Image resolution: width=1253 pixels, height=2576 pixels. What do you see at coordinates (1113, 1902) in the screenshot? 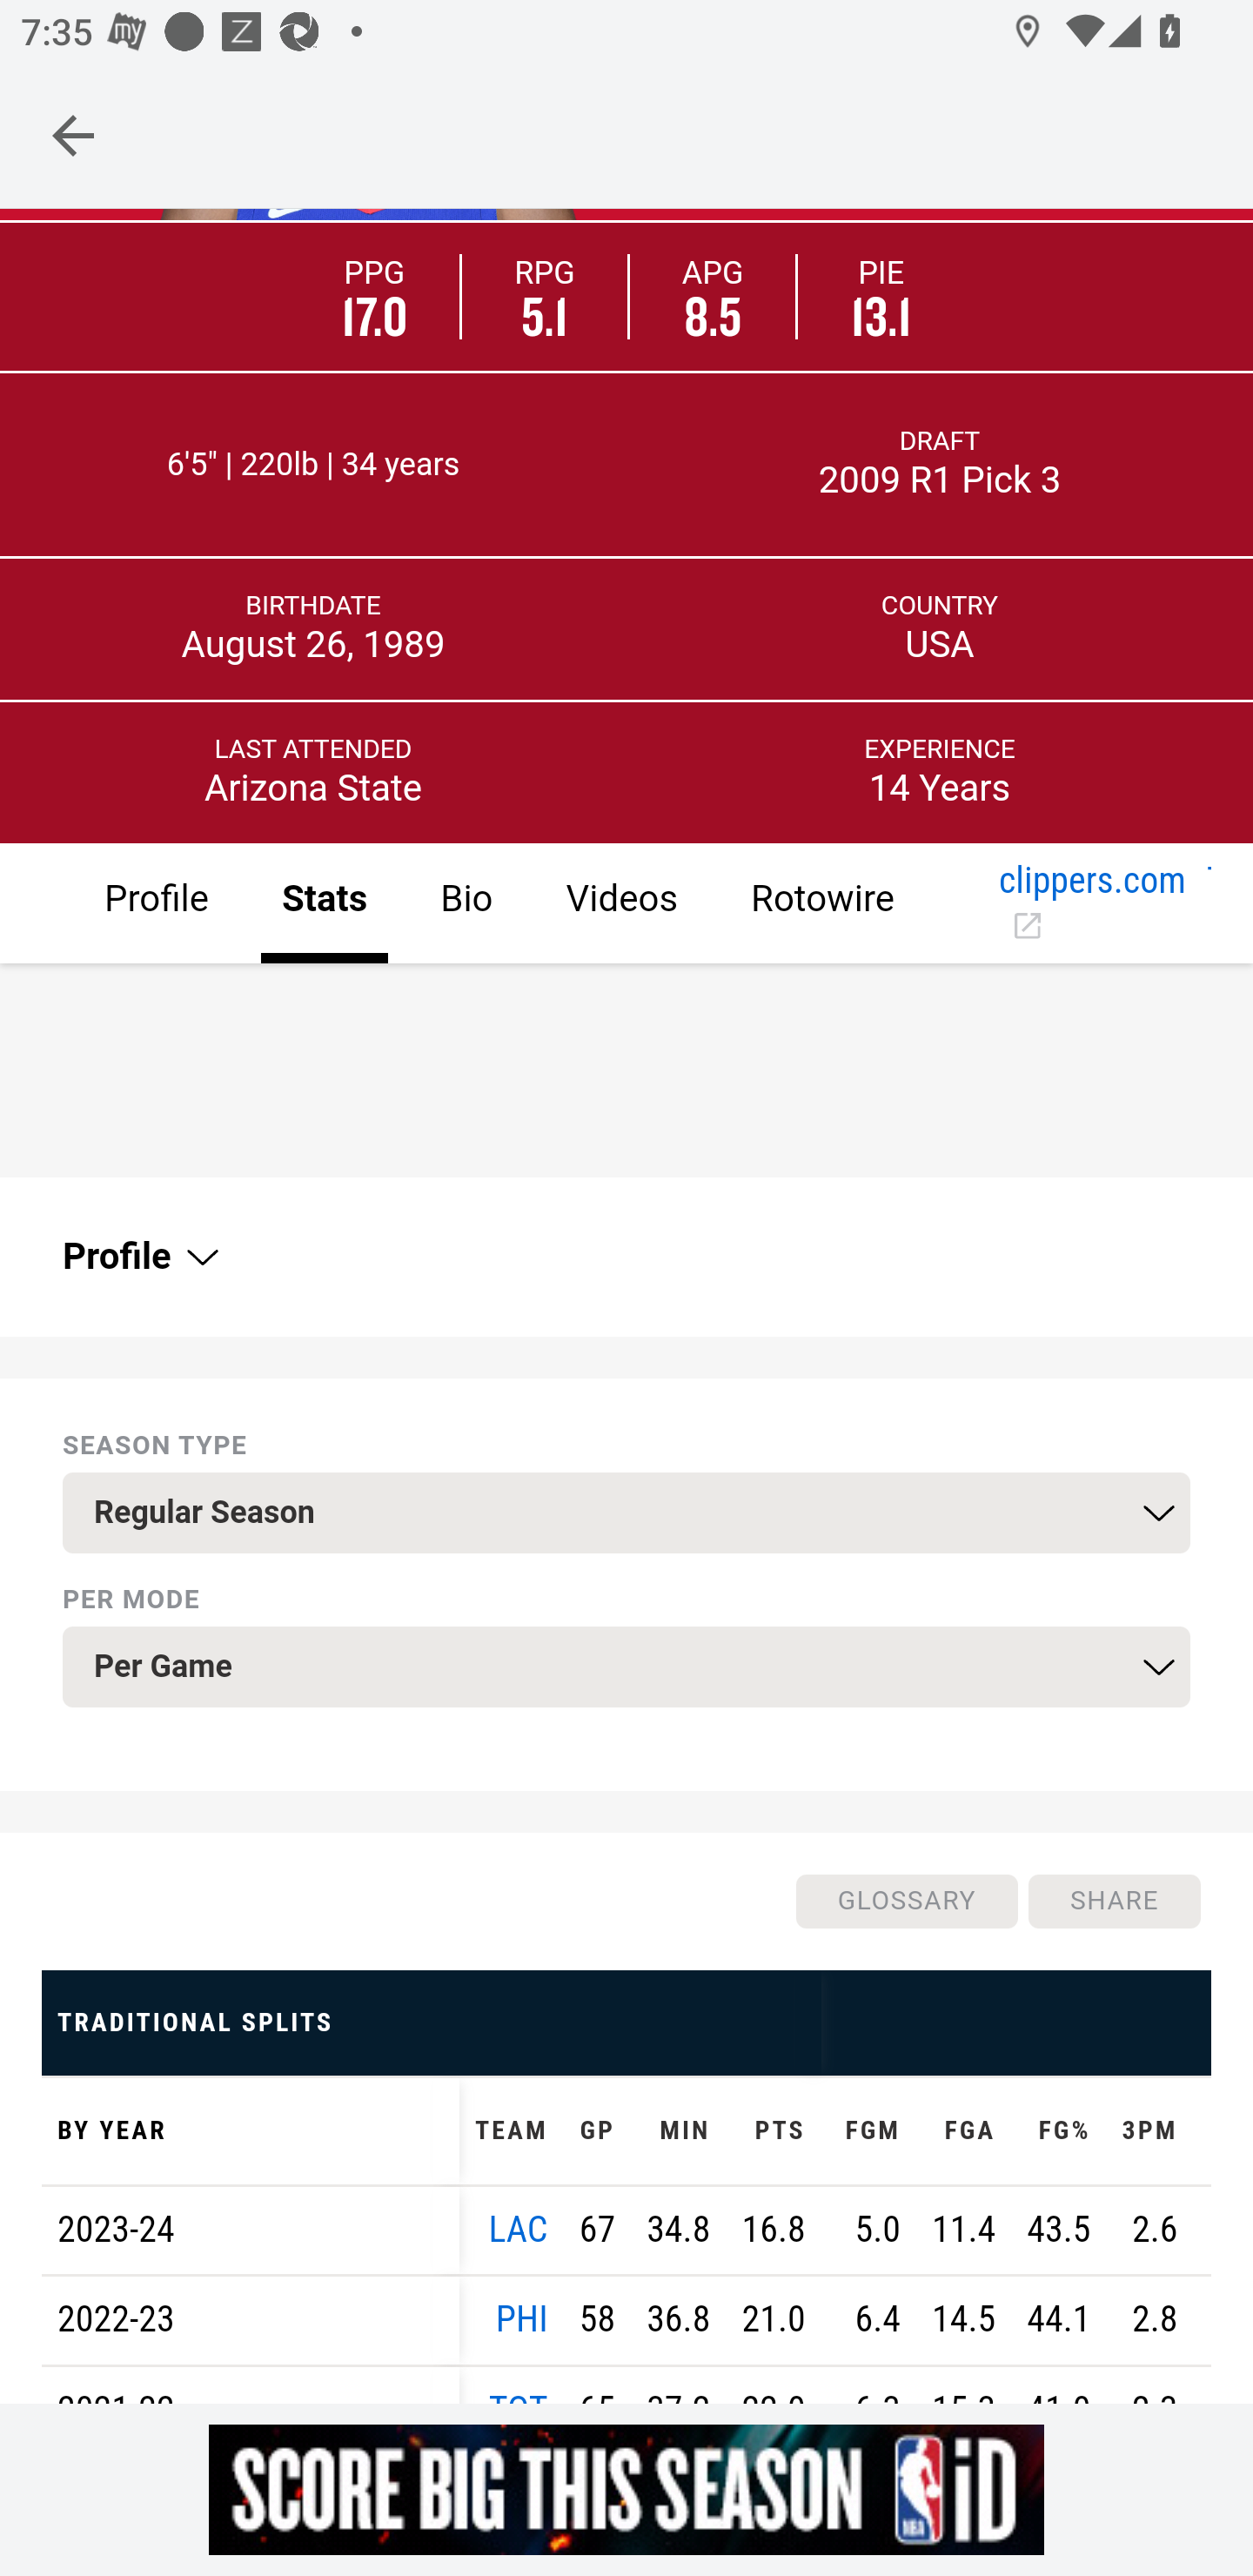
I see `SHARE` at bounding box center [1113, 1902].